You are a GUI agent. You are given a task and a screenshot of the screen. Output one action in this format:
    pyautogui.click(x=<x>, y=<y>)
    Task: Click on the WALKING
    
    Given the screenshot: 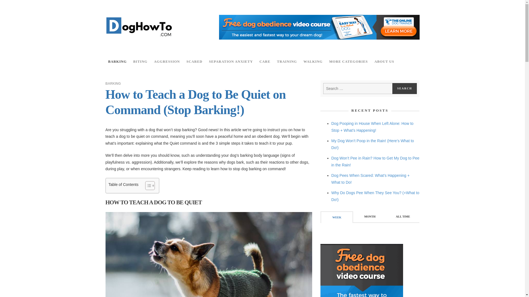 What is the action you would take?
    pyautogui.click(x=313, y=62)
    